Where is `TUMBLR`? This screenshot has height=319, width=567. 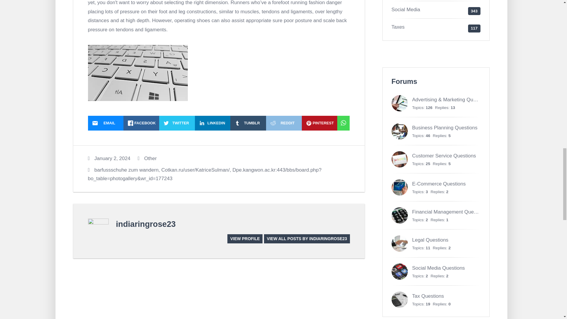 TUMBLR is located at coordinates (248, 123).